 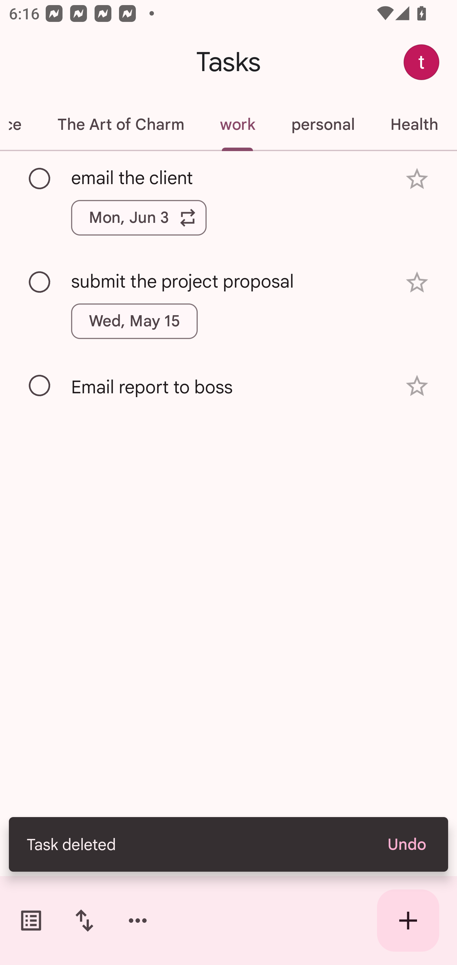 What do you see at coordinates (139, 217) in the screenshot?
I see `Mon, Jun 3` at bounding box center [139, 217].